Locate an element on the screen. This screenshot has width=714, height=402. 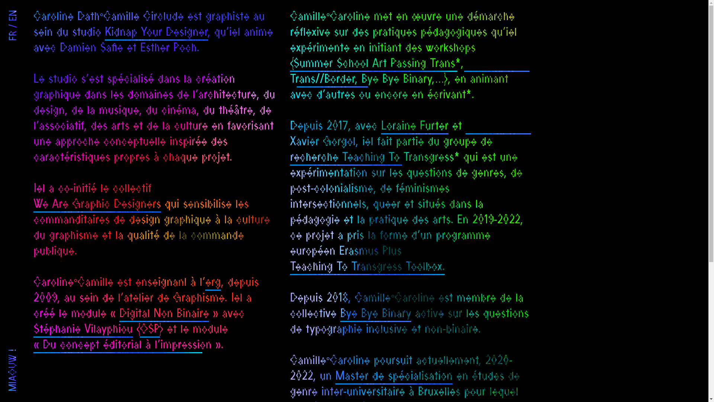
We Are Graphic Designers is located at coordinates (97, 205).